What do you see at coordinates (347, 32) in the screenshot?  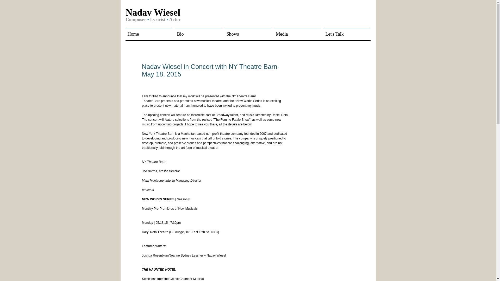 I see `Let's Talk` at bounding box center [347, 32].